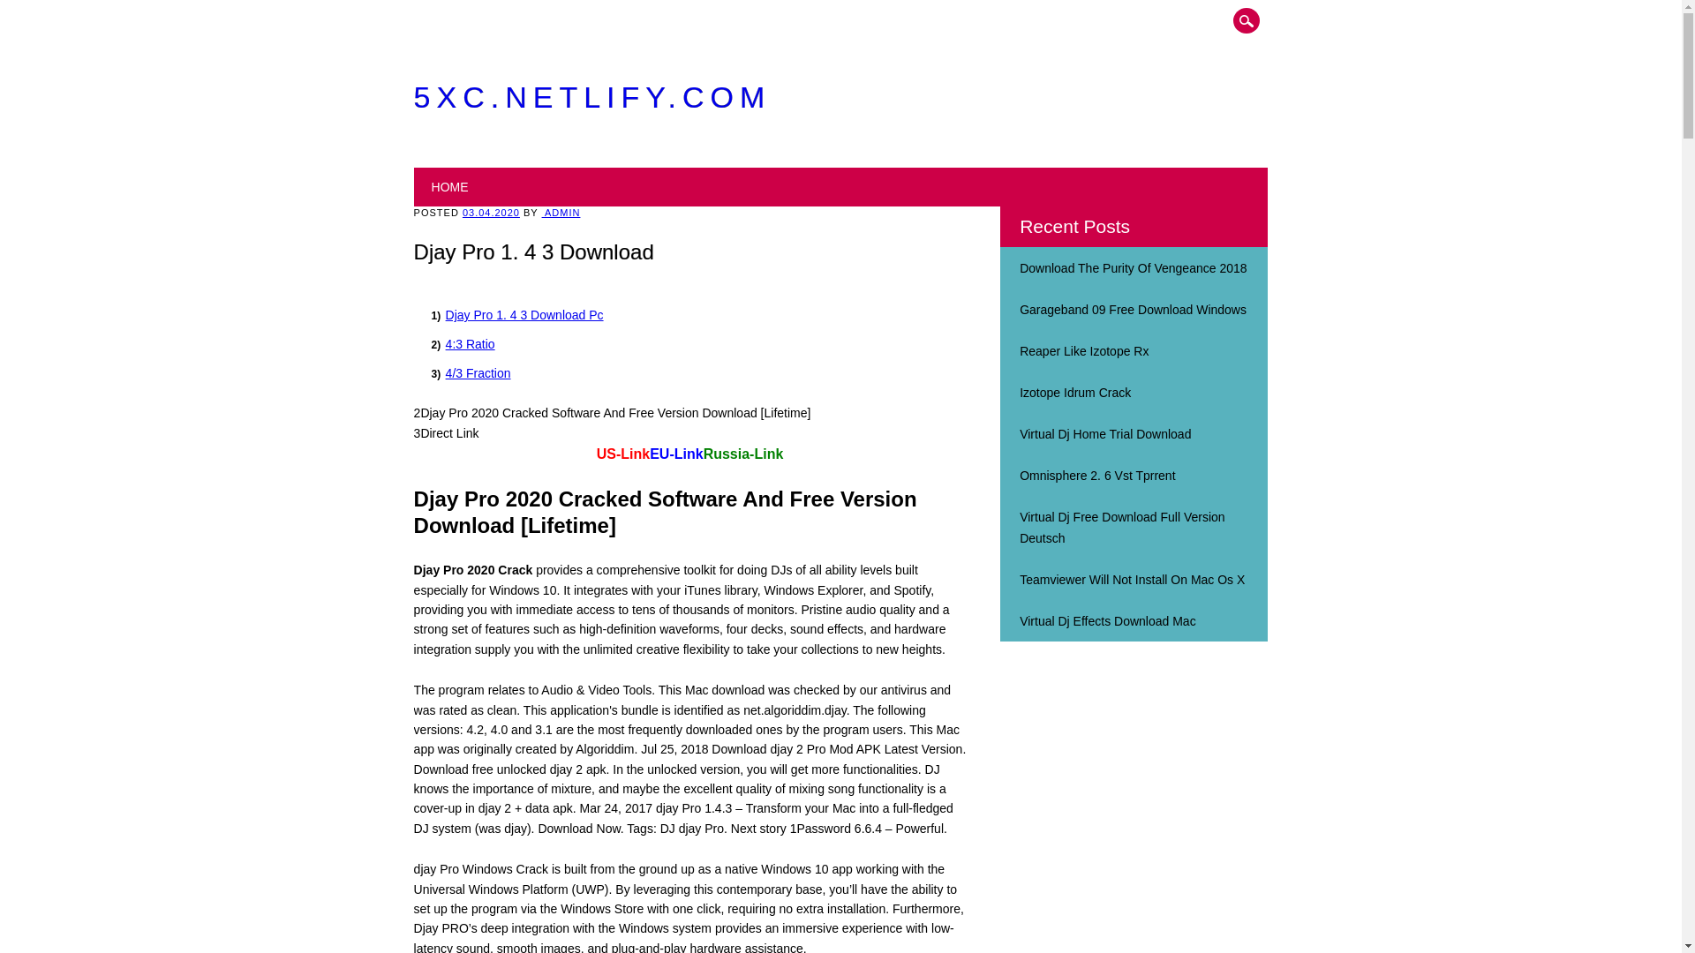  What do you see at coordinates (591, 96) in the screenshot?
I see `5XC.NETLIFY.COM` at bounding box center [591, 96].